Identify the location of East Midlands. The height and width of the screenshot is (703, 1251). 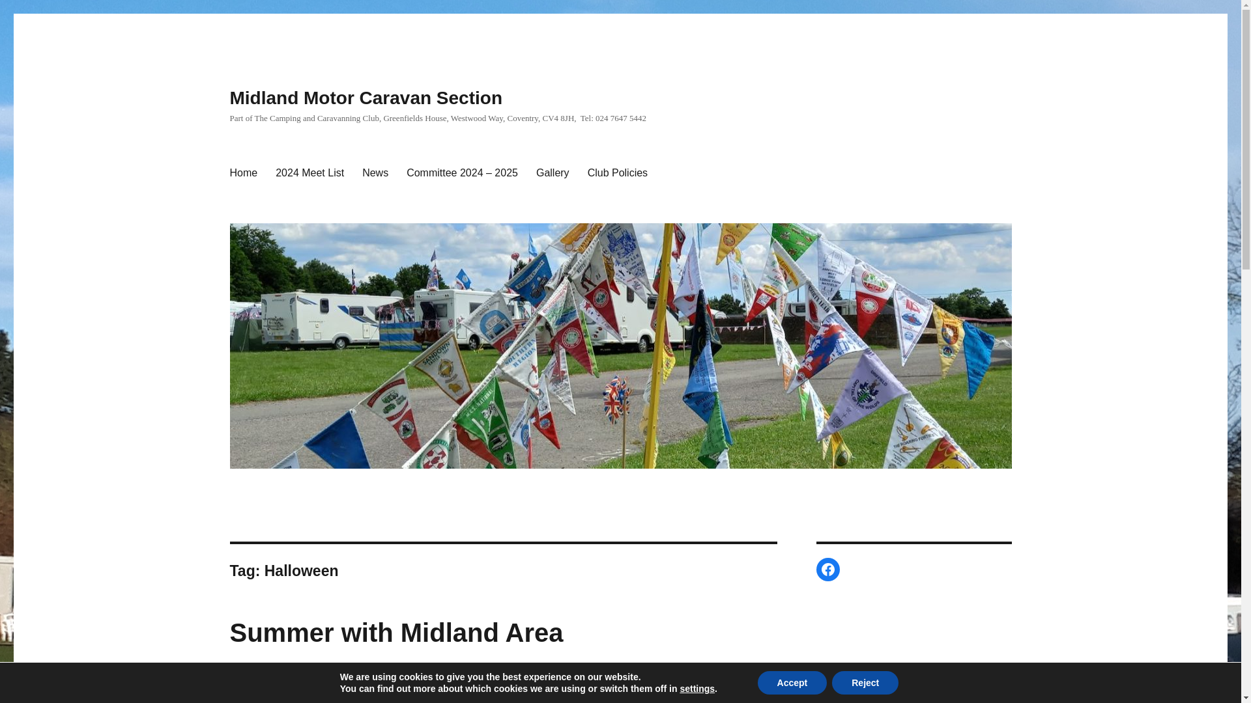
(303, 700).